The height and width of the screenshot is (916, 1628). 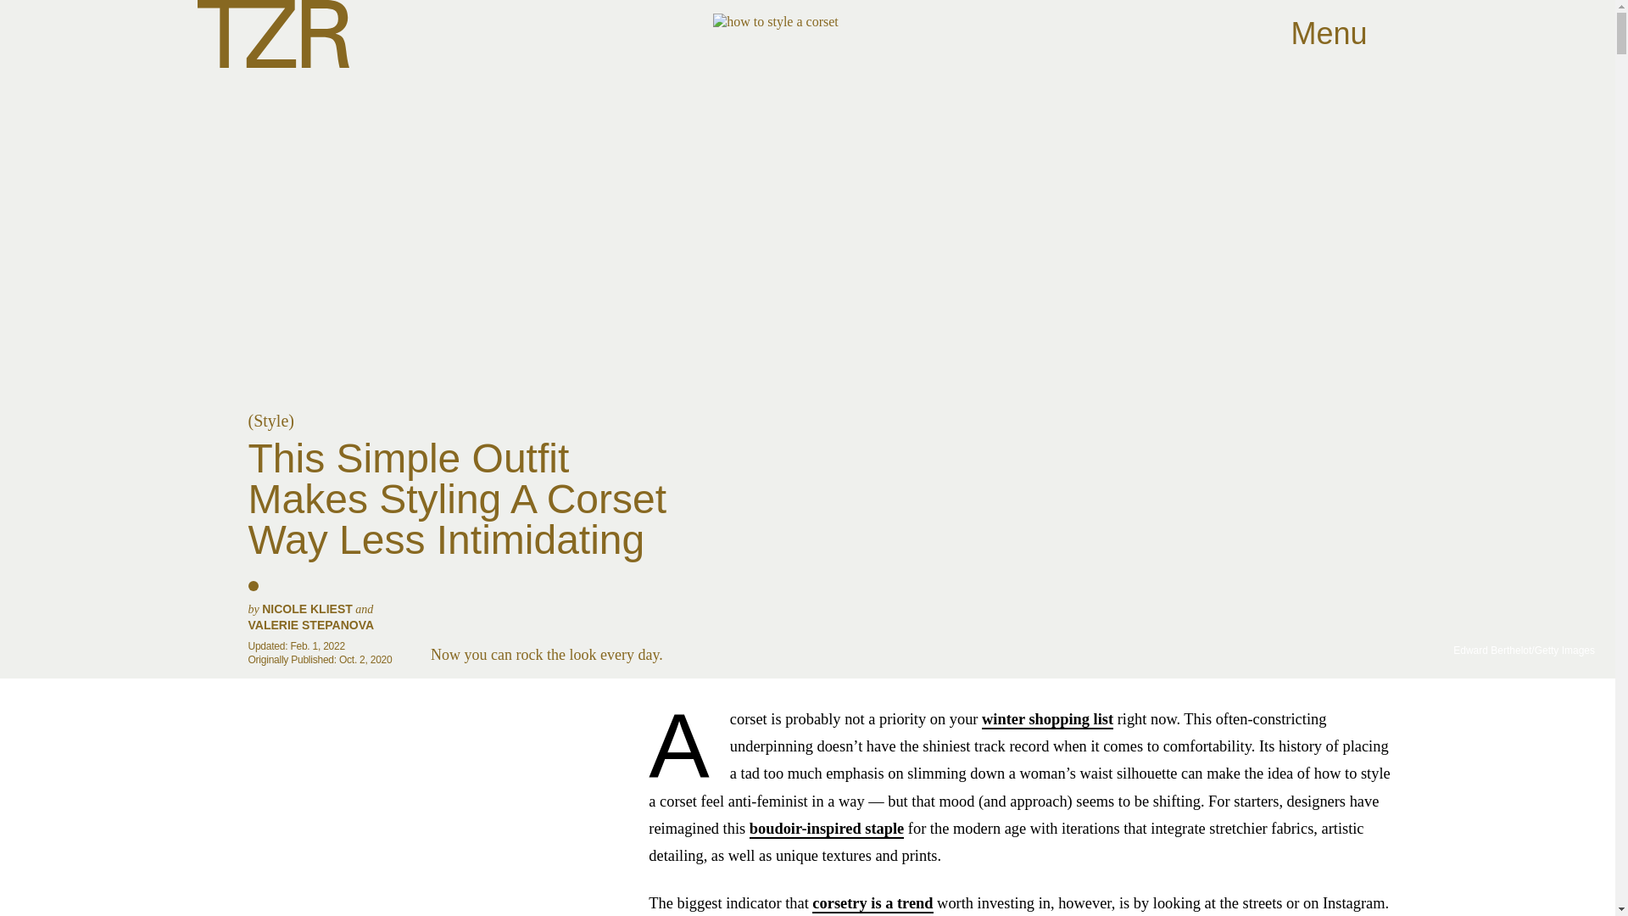 I want to click on winter shopping list, so click(x=1047, y=719).